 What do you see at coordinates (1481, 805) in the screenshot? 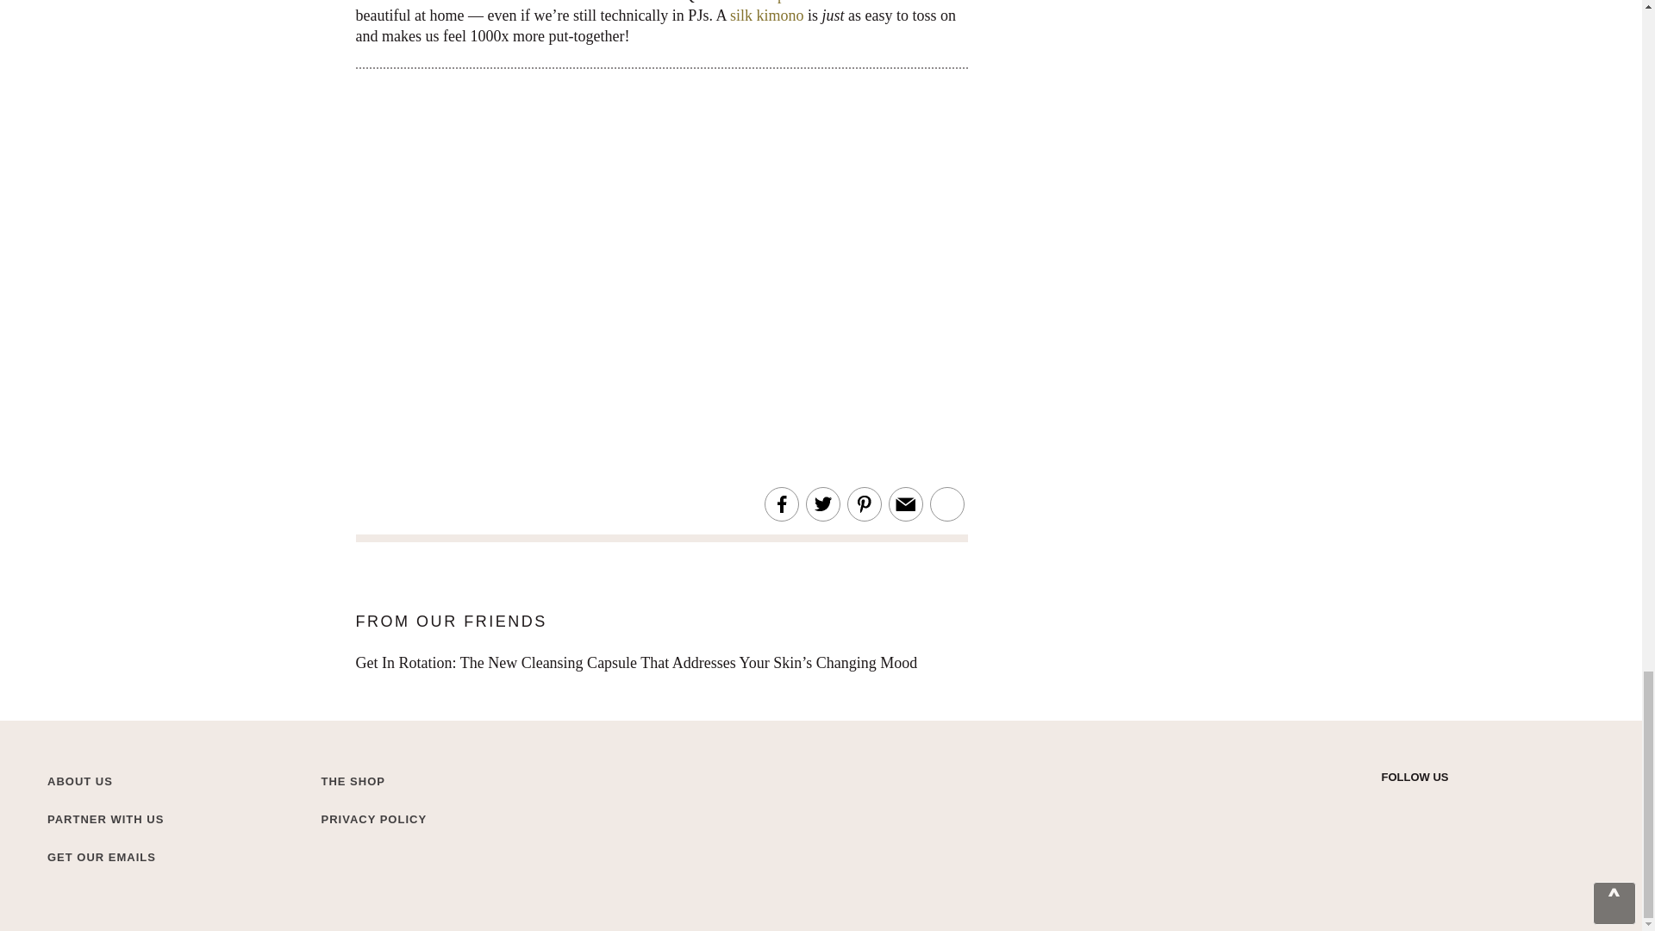
I see `Pinterest` at bounding box center [1481, 805].